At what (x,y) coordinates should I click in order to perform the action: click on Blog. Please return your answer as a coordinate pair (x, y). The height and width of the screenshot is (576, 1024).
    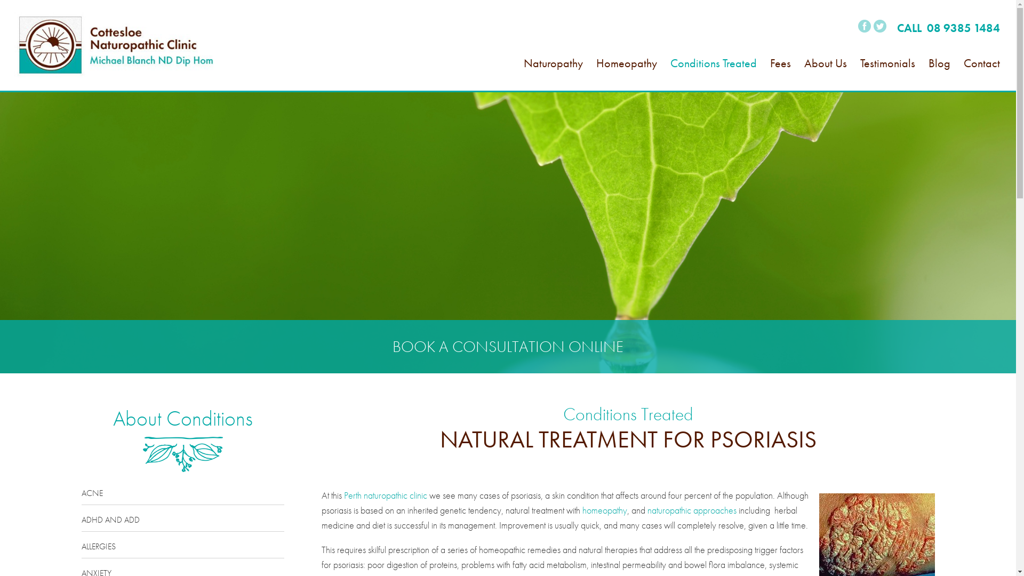
    Looking at the image, I should click on (940, 75).